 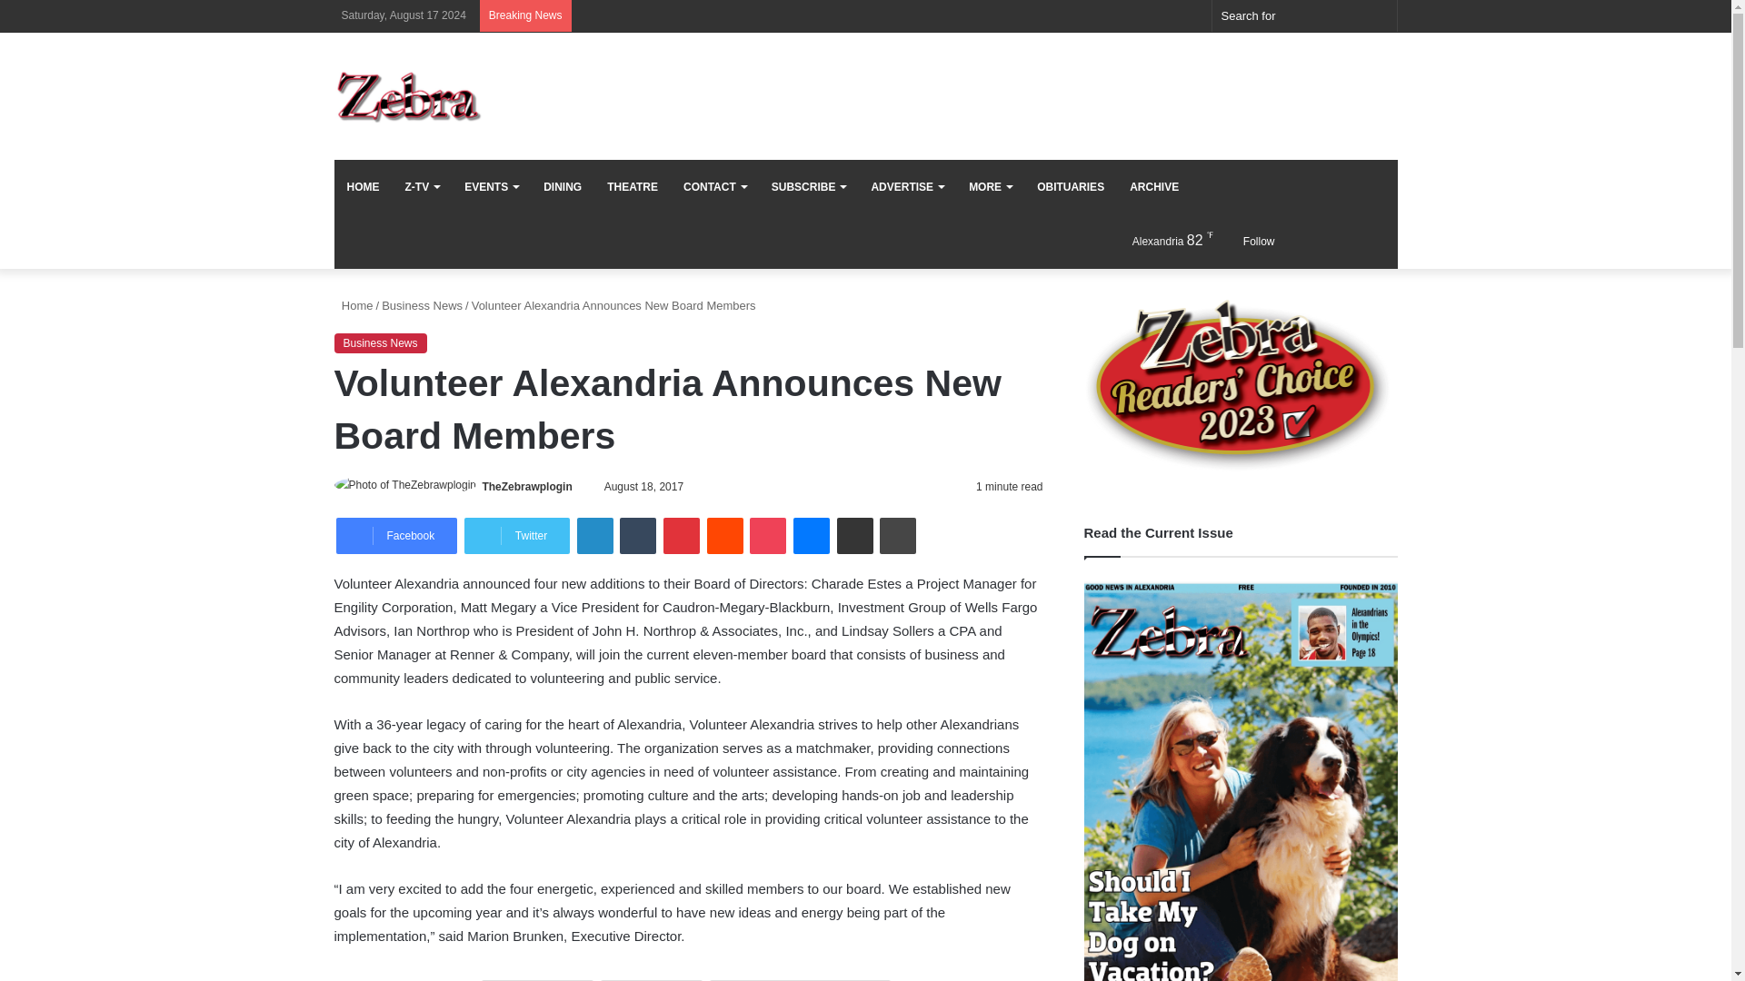 I want to click on Z-TV, so click(x=422, y=187).